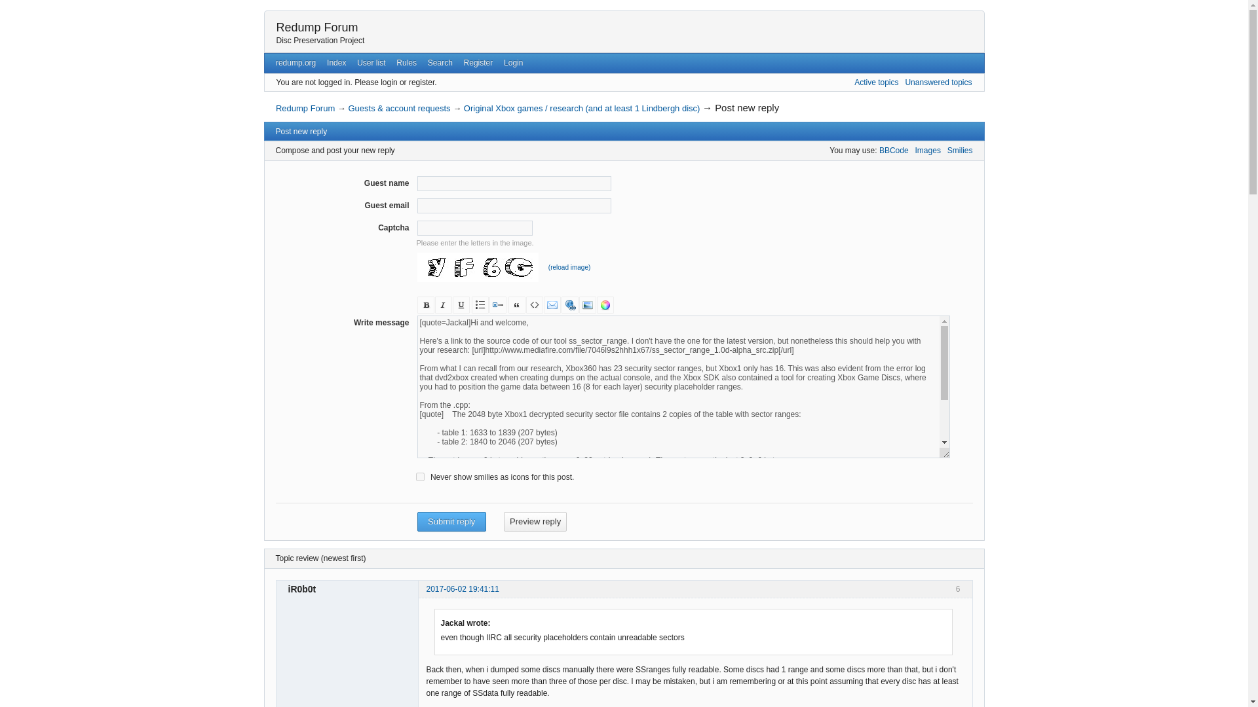 This screenshot has height=707, width=1258. I want to click on 1, so click(421, 477).